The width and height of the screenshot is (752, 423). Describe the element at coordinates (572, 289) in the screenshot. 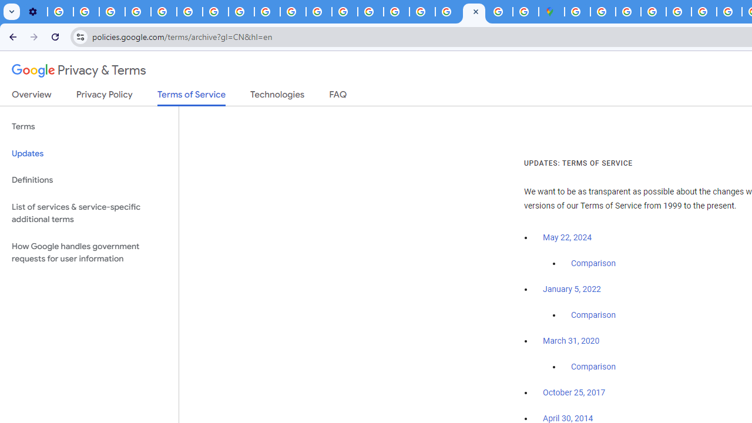

I see `January 5, 2022` at that location.